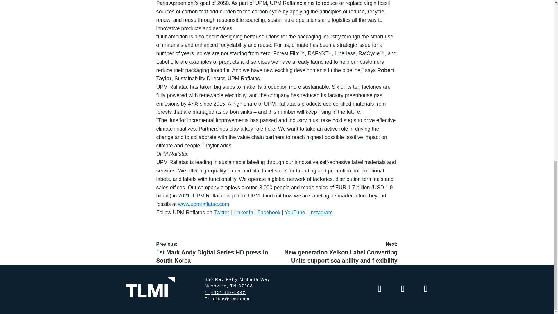 The height and width of the screenshot is (314, 558). I want to click on Twitter, so click(221, 212).